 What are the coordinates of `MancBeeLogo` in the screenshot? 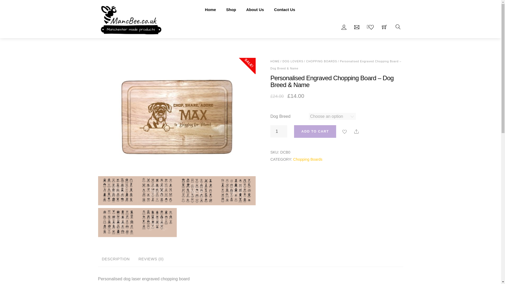 It's located at (131, 19).